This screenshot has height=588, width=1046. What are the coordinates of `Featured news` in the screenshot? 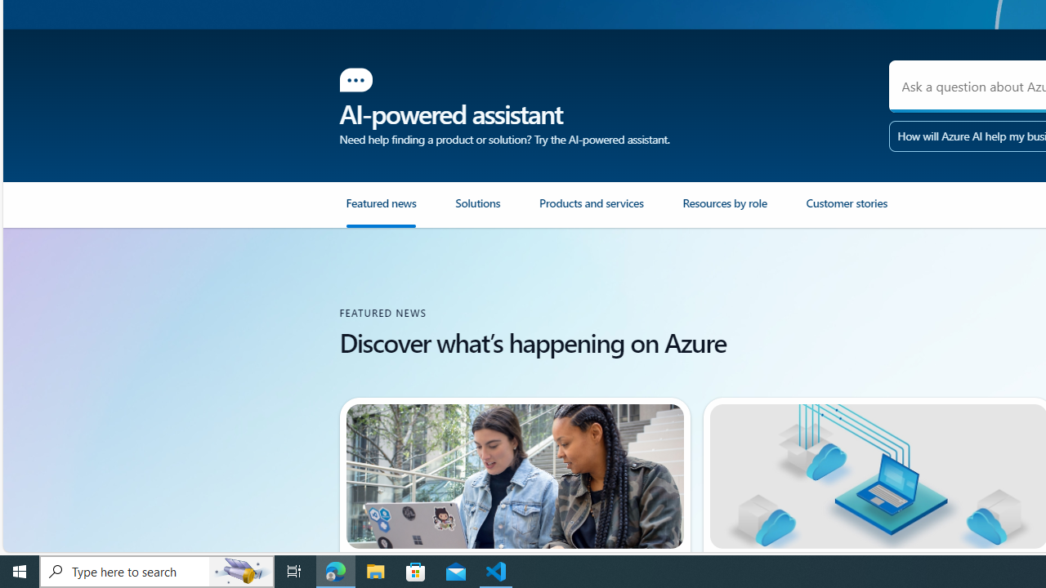 It's located at (381, 210).